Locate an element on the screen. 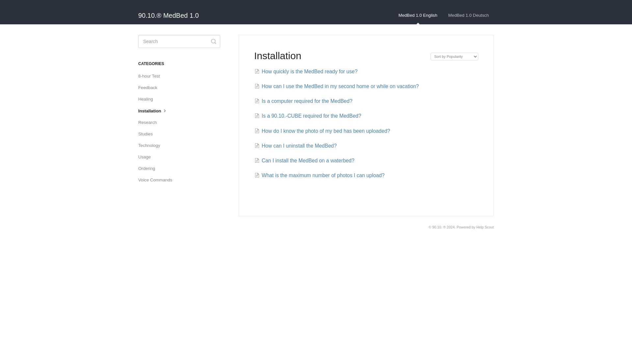  Ordering is located at coordinates (149, 168).